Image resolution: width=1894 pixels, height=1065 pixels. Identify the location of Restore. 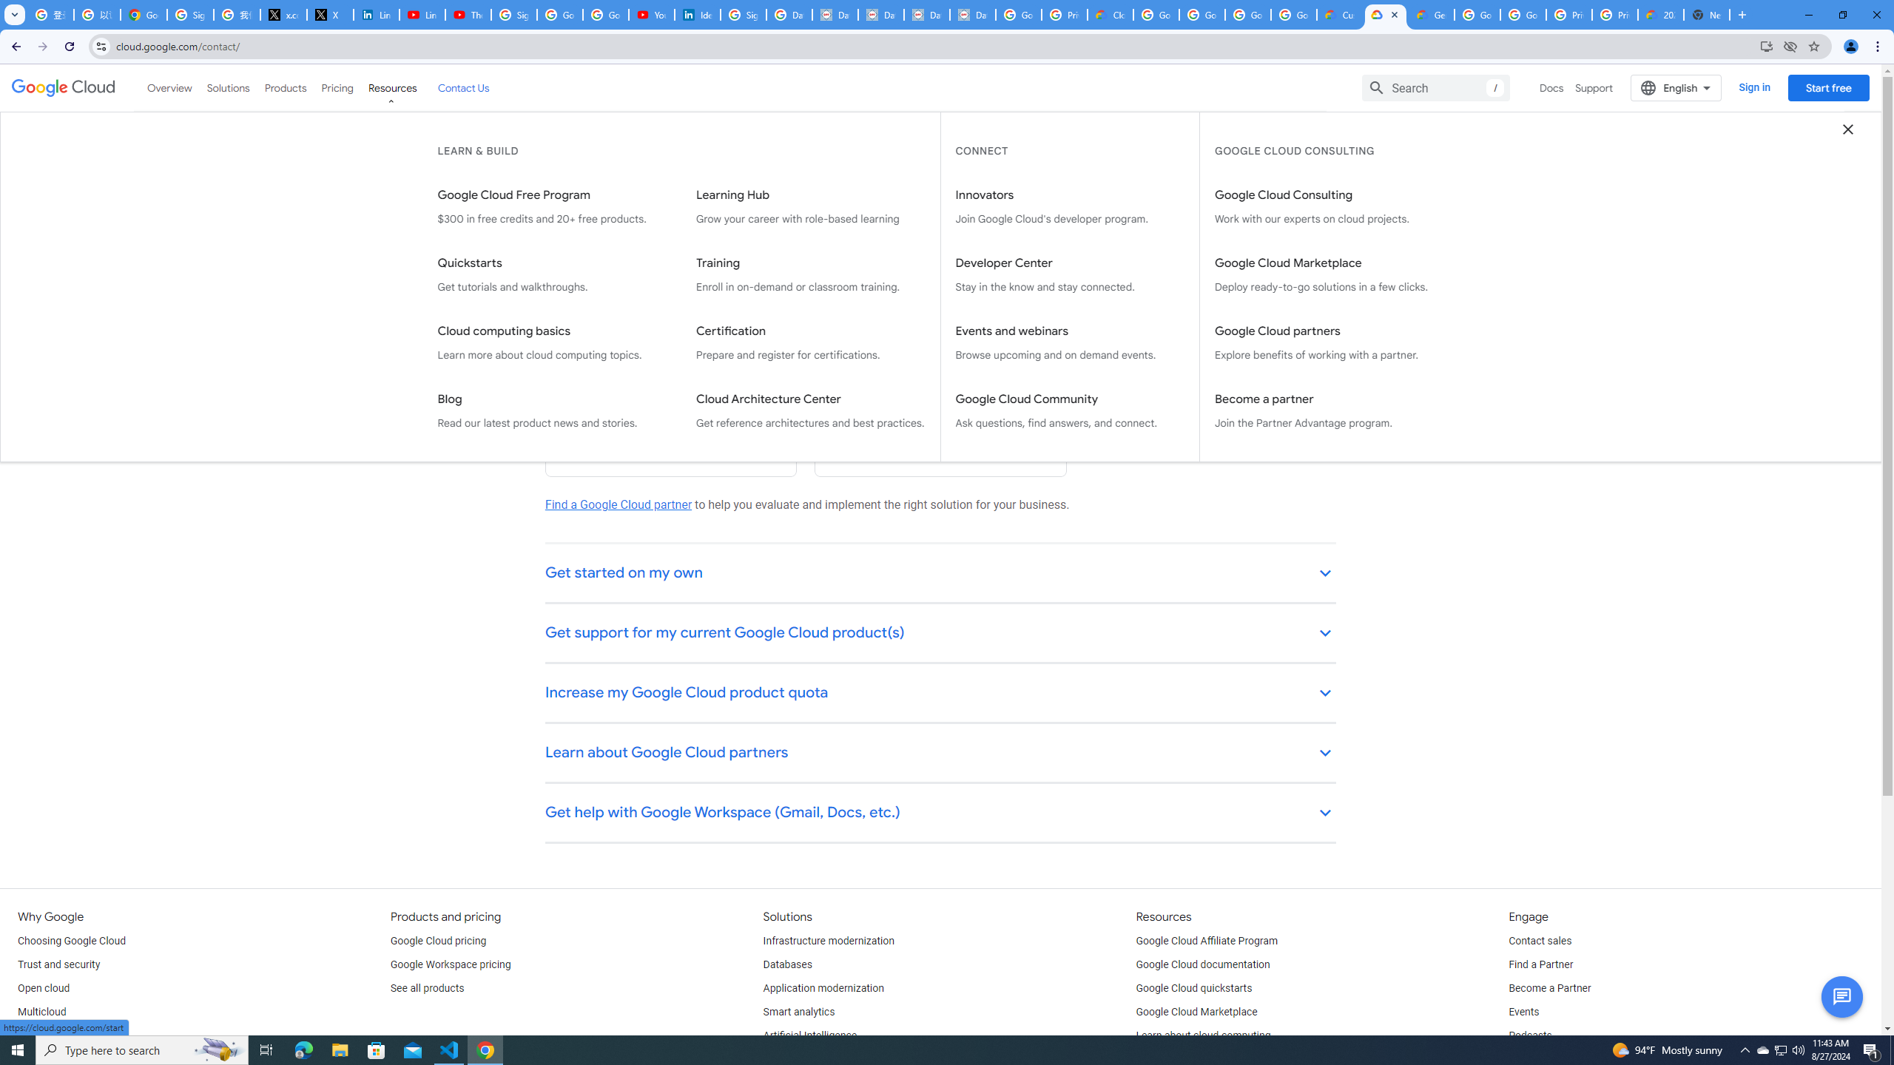
(1842, 15).